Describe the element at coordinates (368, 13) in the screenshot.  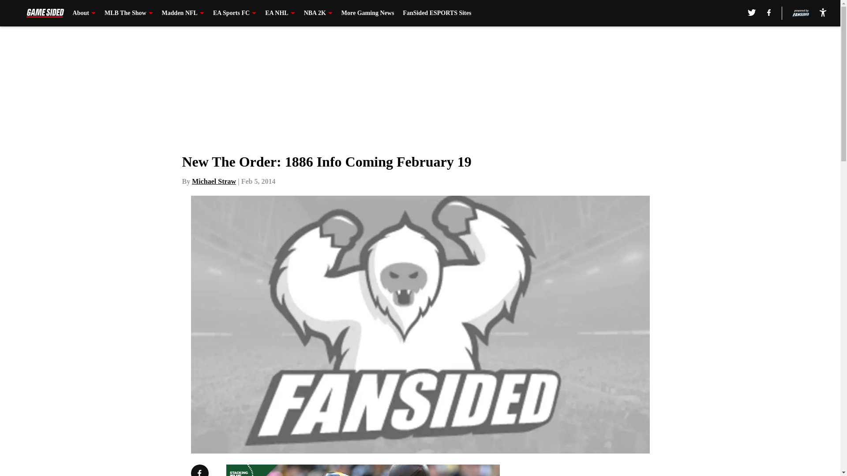
I see `More Gaming News` at that location.